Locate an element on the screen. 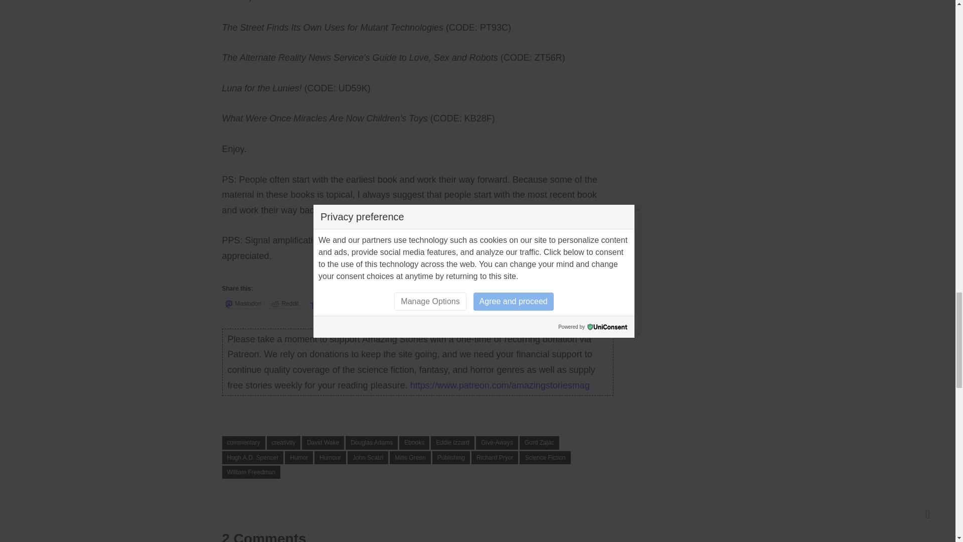  Click to share on Reddit is located at coordinates (285, 303).